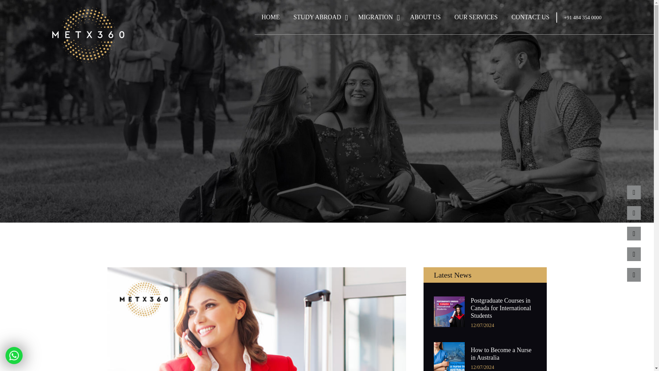 This screenshot has height=371, width=659. Describe the element at coordinates (319, 17) in the screenshot. I see `STUDY ABROAD` at that location.